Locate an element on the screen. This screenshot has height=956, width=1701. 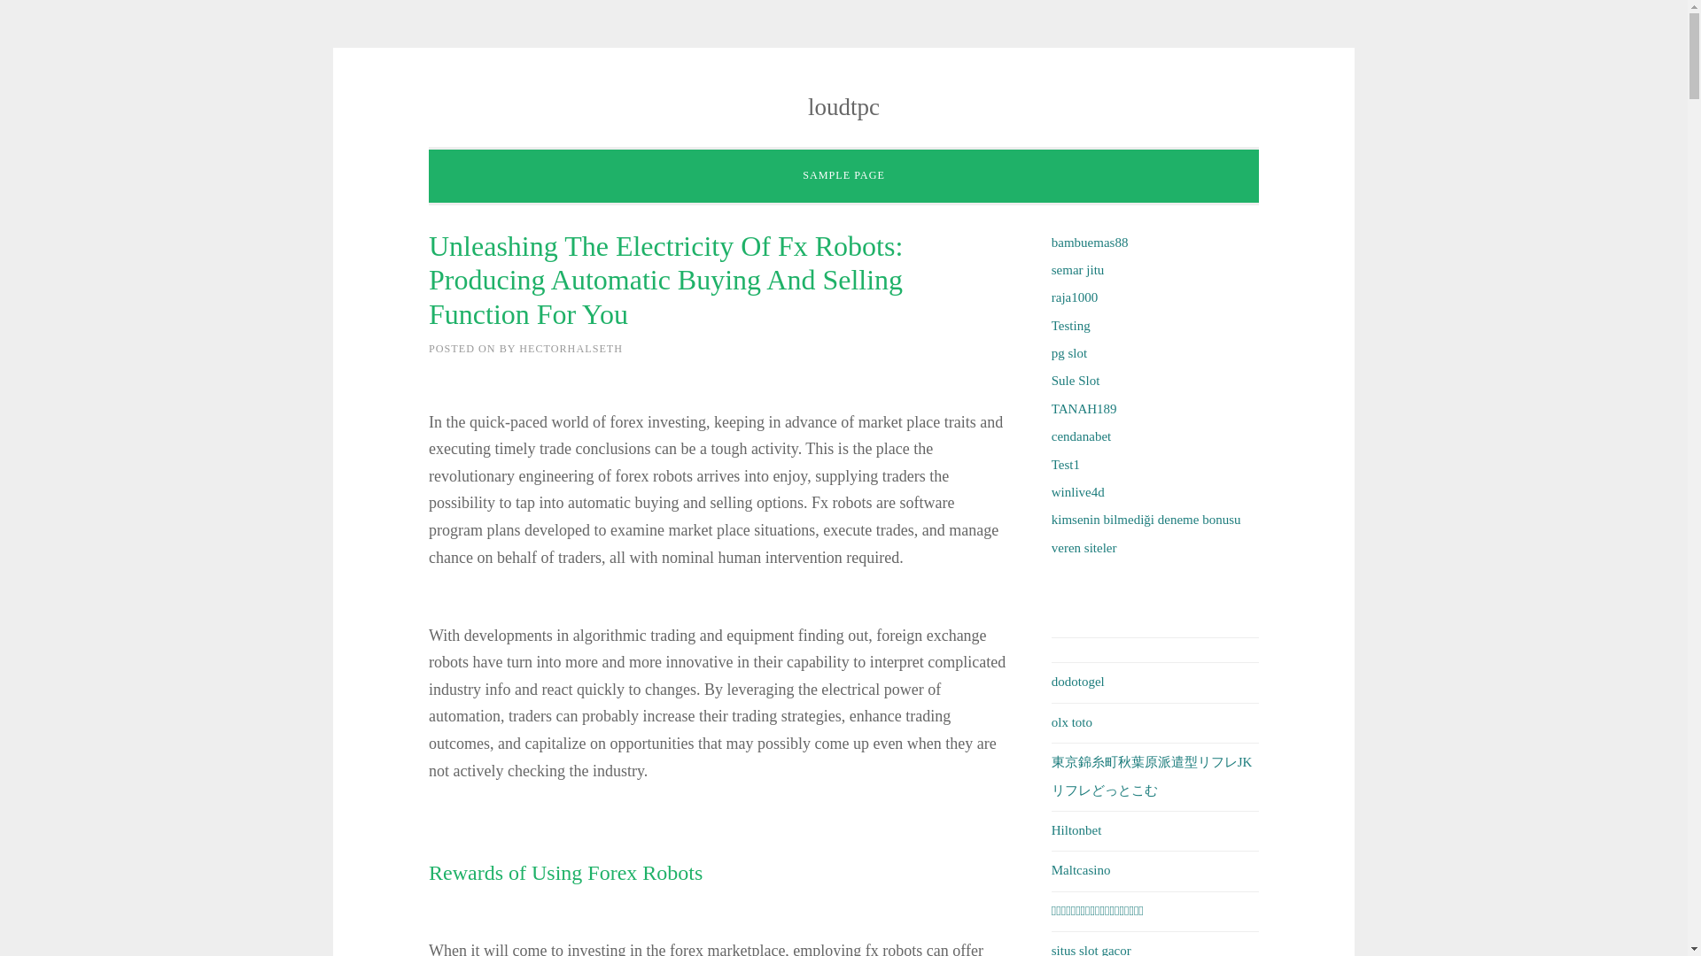
Testing is located at coordinates (1070, 325).